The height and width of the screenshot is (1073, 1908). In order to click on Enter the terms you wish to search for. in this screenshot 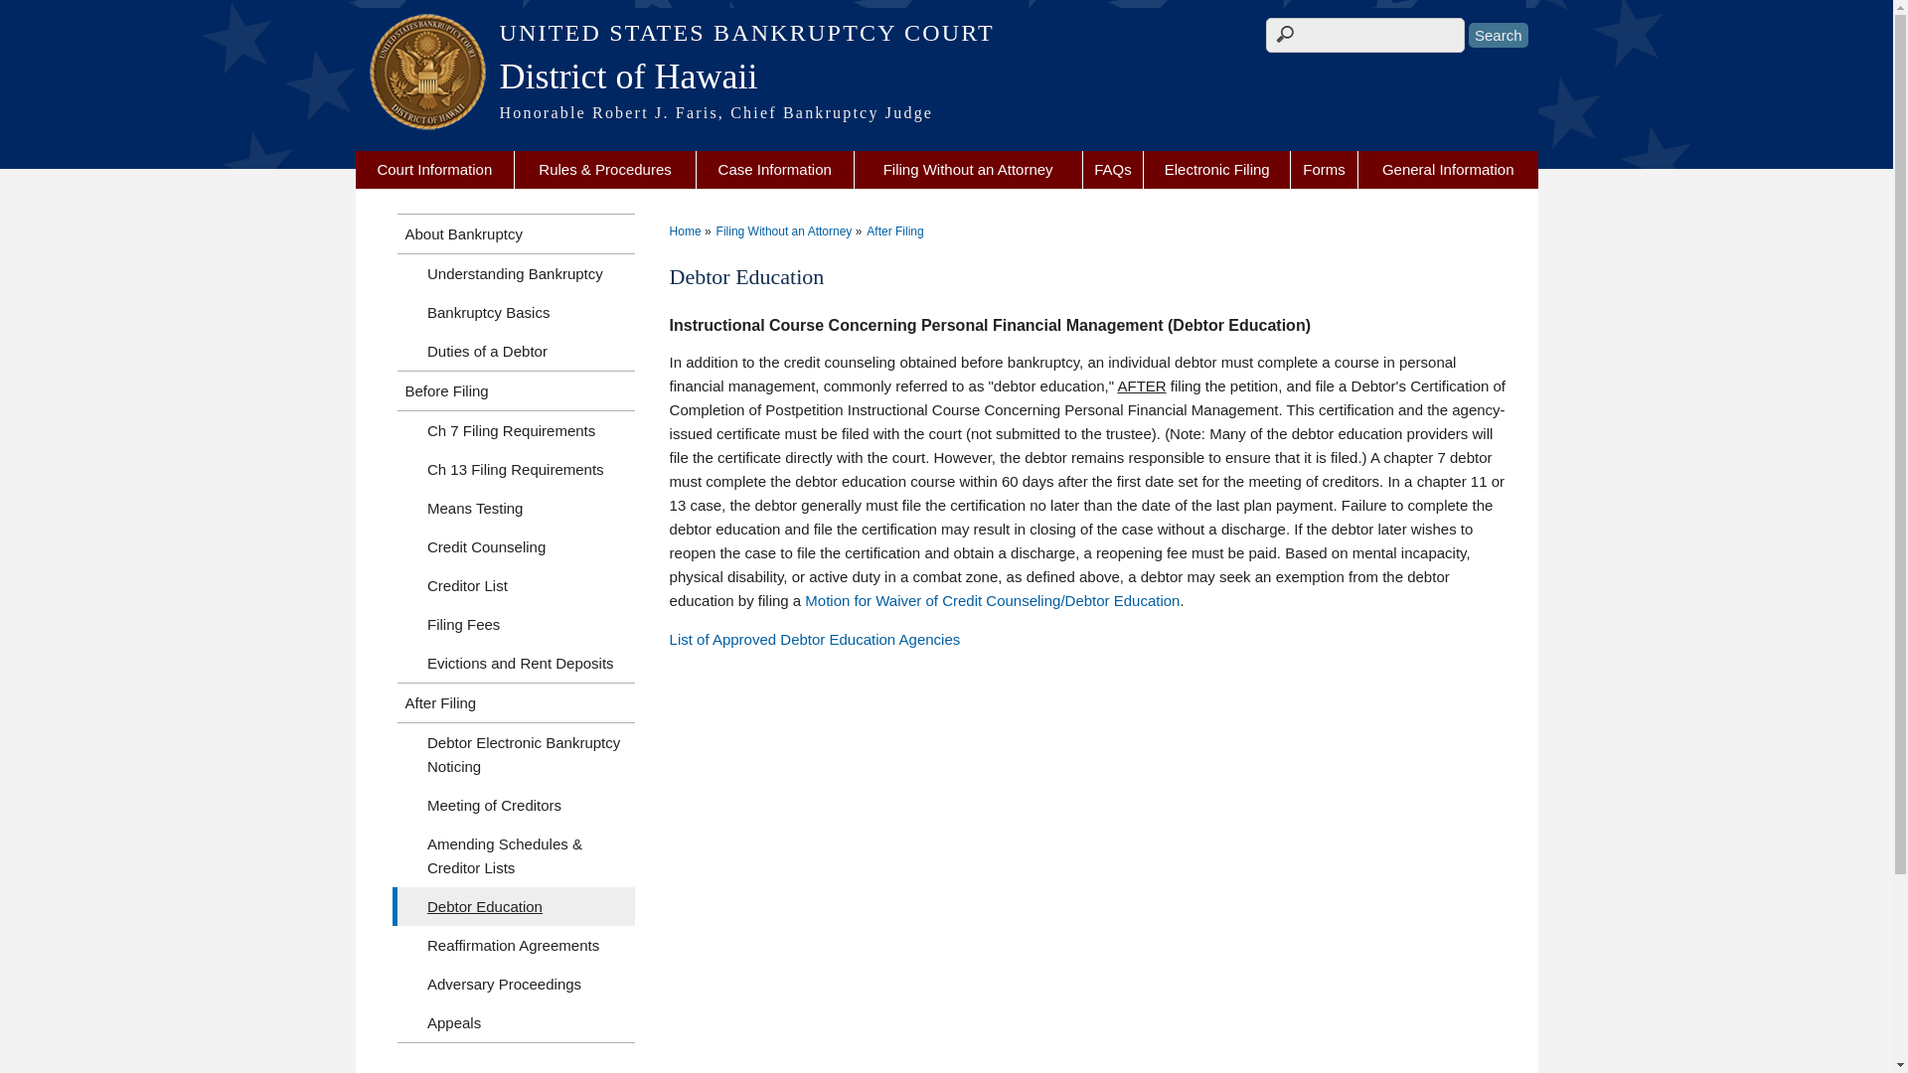, I will do `click(1365, 35)`.